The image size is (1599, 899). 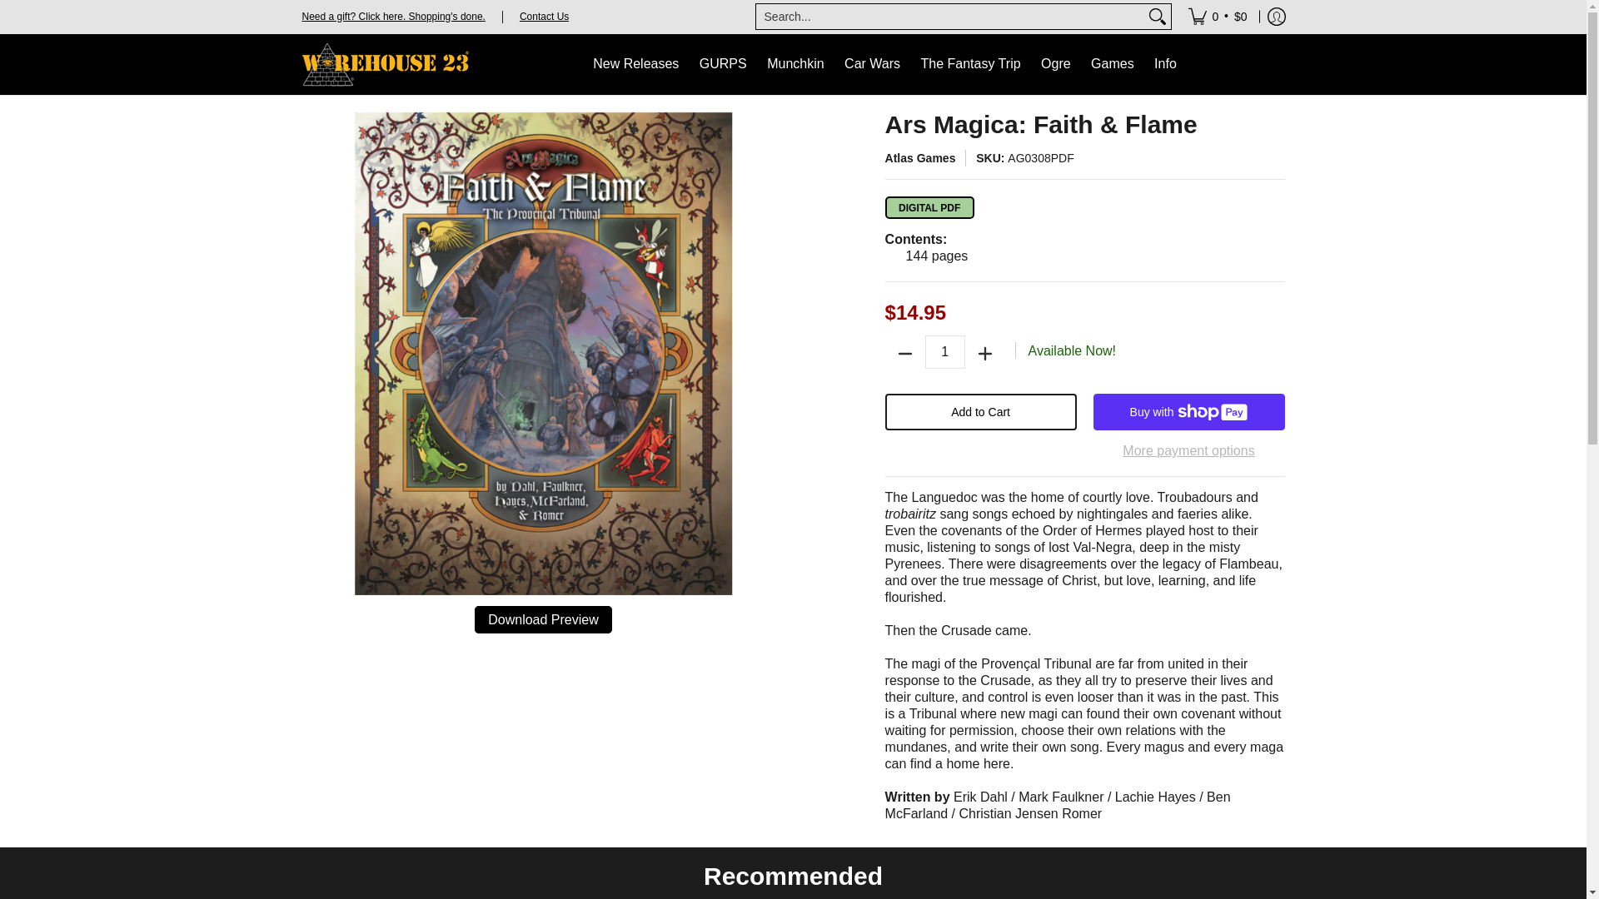 I want to click on Car Wars, so click(x=872, y=65).